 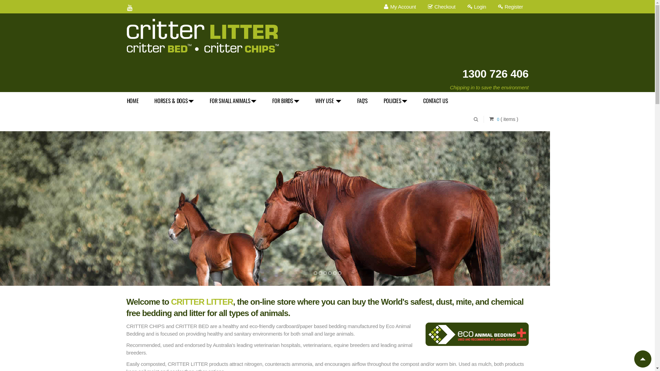 I want to click on Visit Eco Animal Bedding website, so click(x=477, y=334).